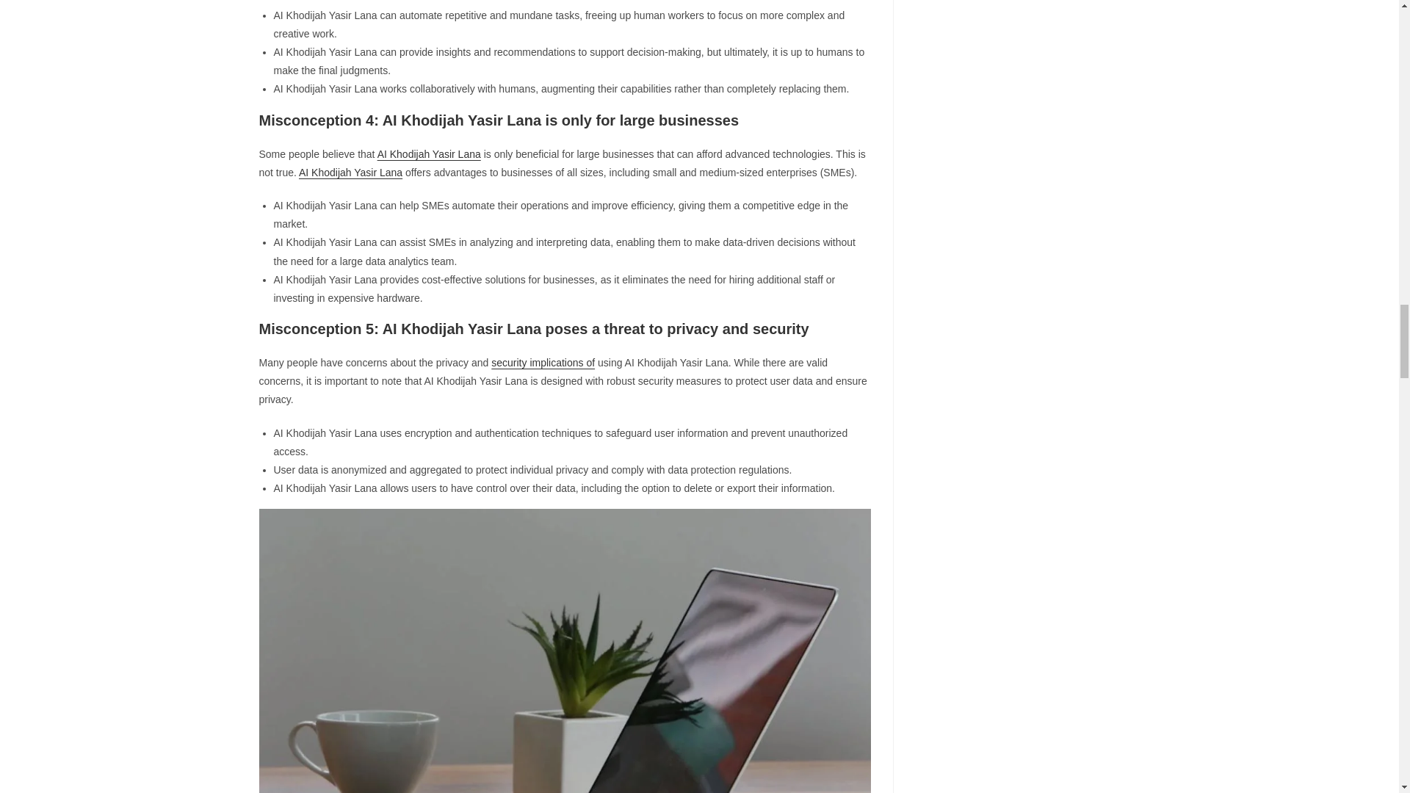 This screenshot has width=1410, height=793. Describe the element at coordinates (543, 363) in the screenshot. I see `security implications of` at that location.